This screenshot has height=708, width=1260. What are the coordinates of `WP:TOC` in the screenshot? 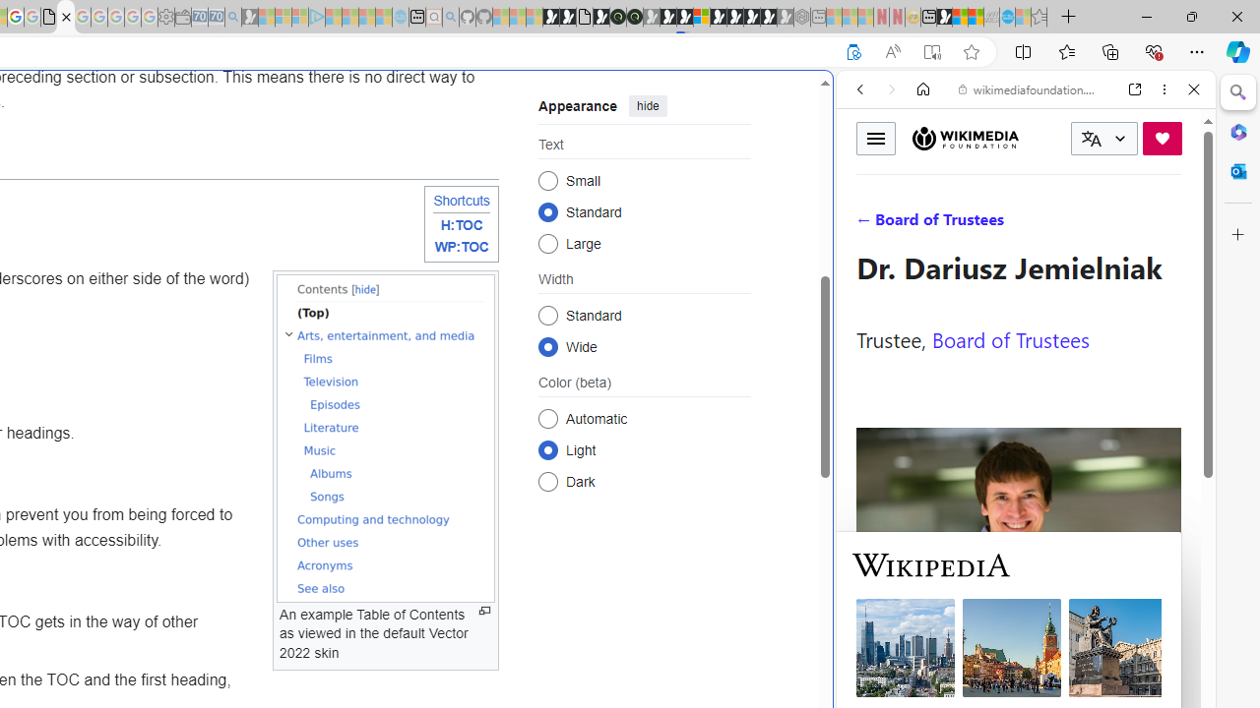 It's located at (461, 248).